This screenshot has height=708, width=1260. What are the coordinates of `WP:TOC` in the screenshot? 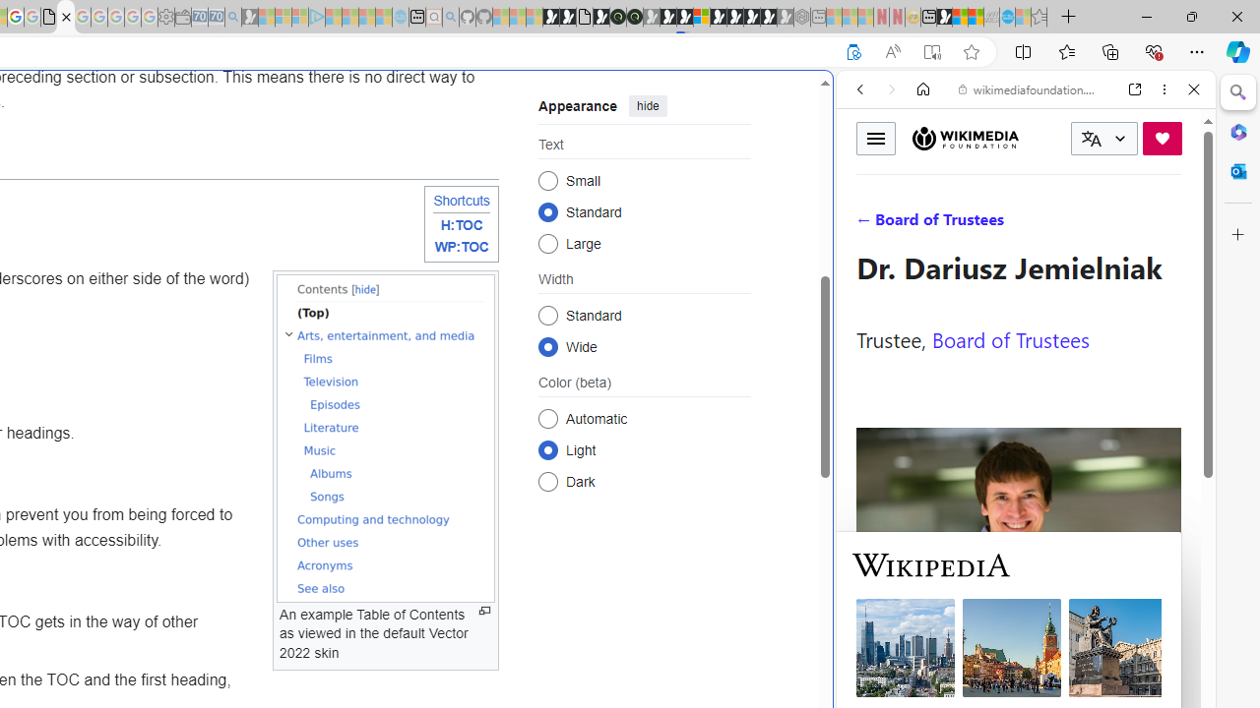 It's located at (461, 248).